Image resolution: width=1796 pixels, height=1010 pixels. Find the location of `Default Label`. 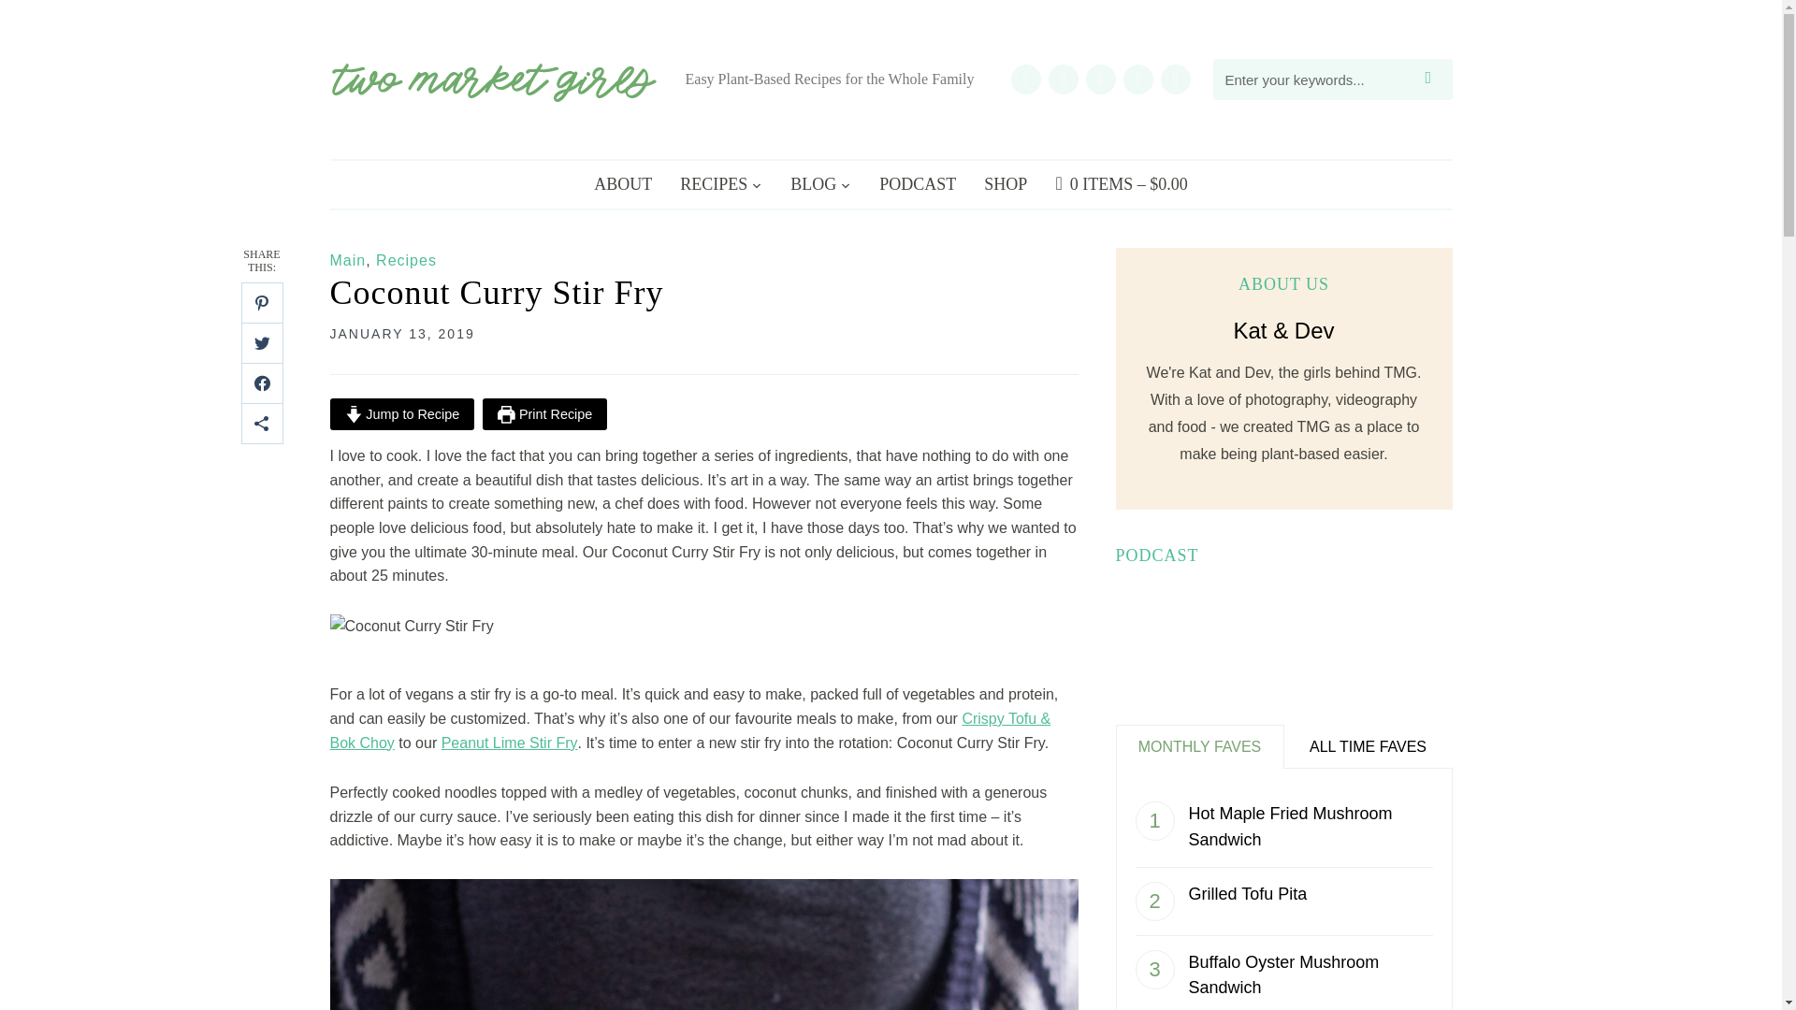

Default Label is located at coordinates (1100, 77).